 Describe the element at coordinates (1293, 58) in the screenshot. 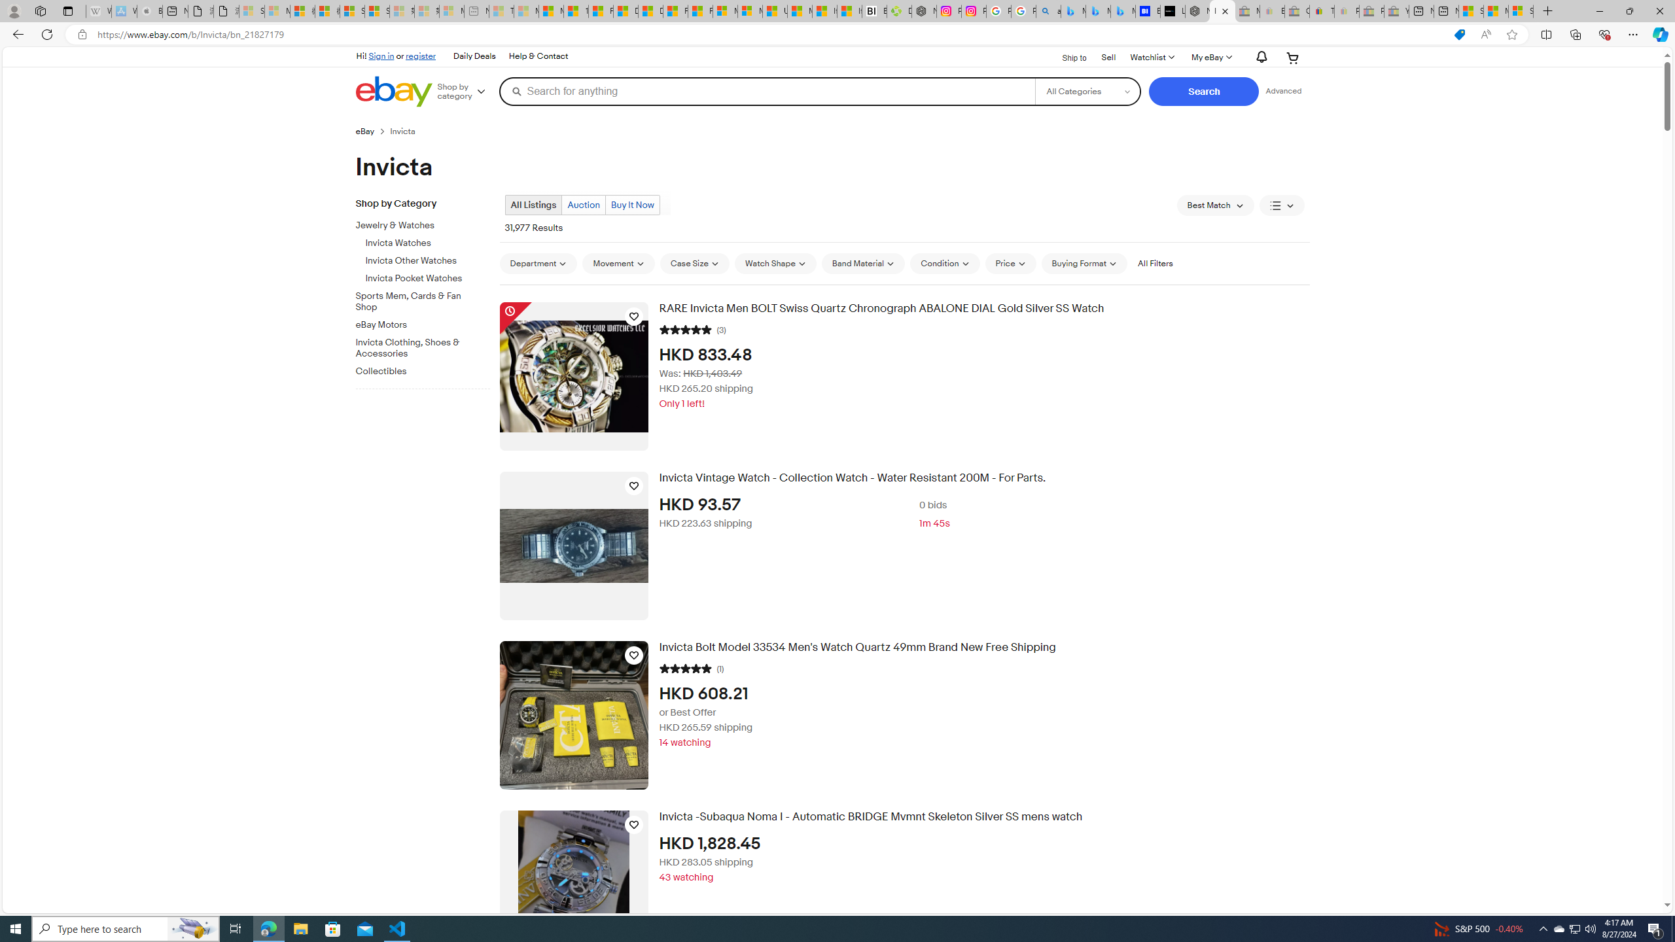

I see `Expand Cart` at that location.